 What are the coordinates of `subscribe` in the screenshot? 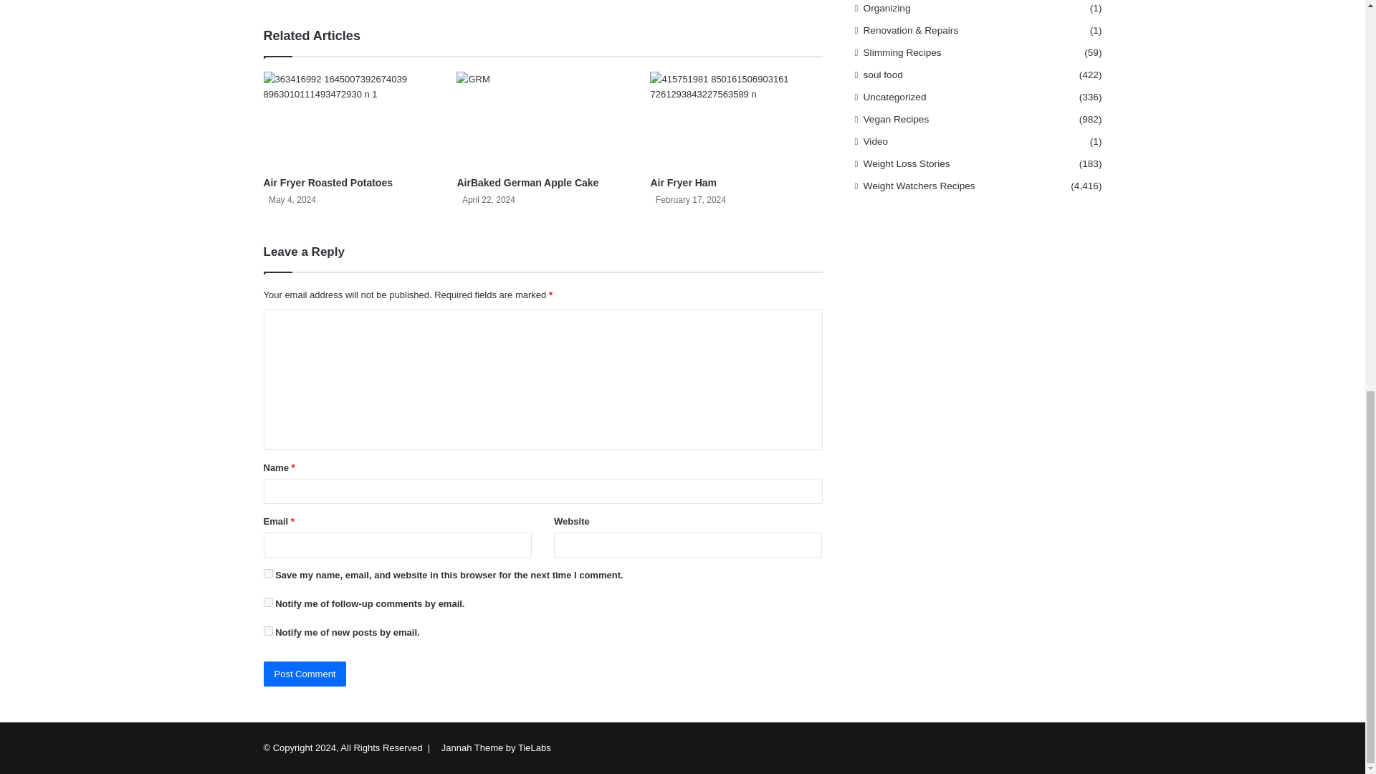 It's located at (268, 631).